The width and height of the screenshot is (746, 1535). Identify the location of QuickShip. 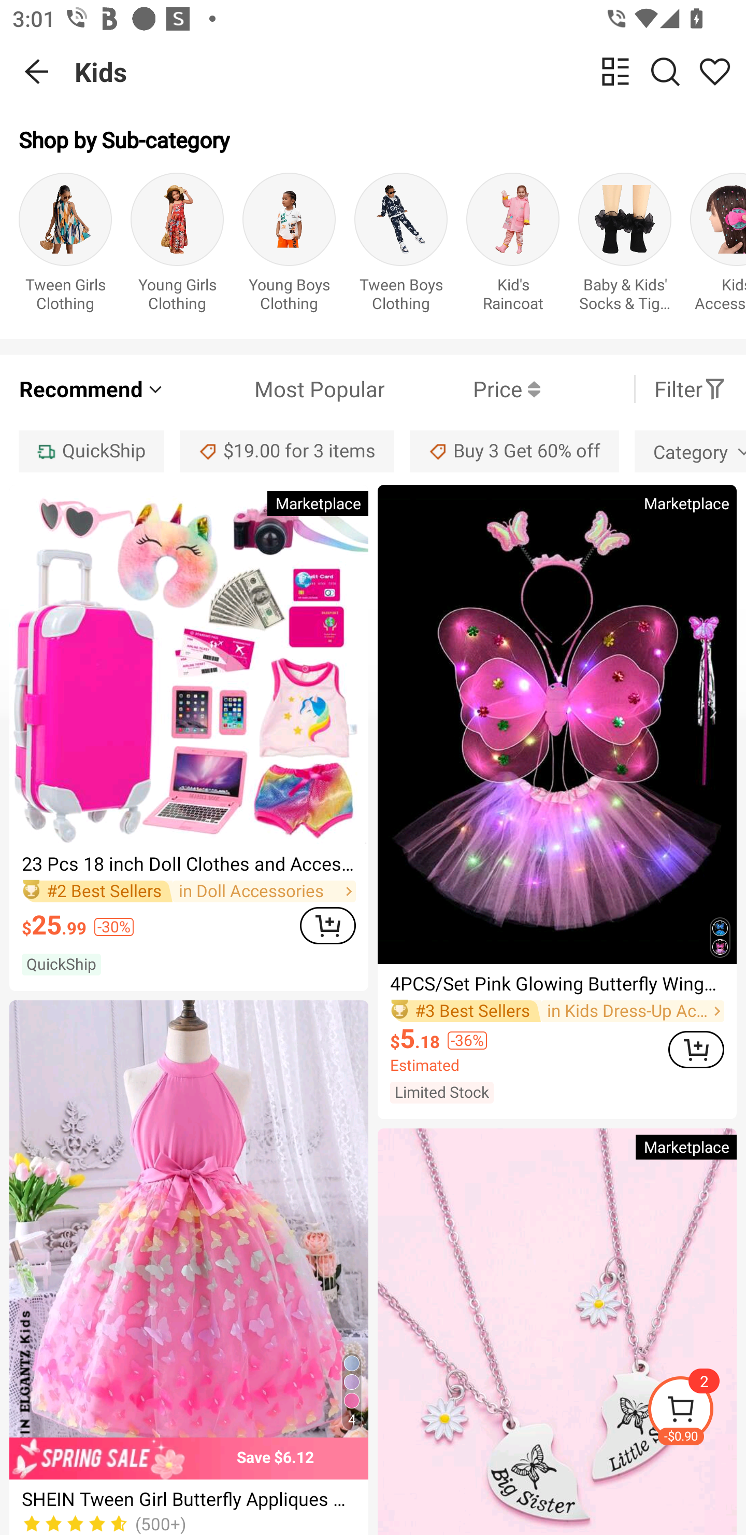
(91, 451).